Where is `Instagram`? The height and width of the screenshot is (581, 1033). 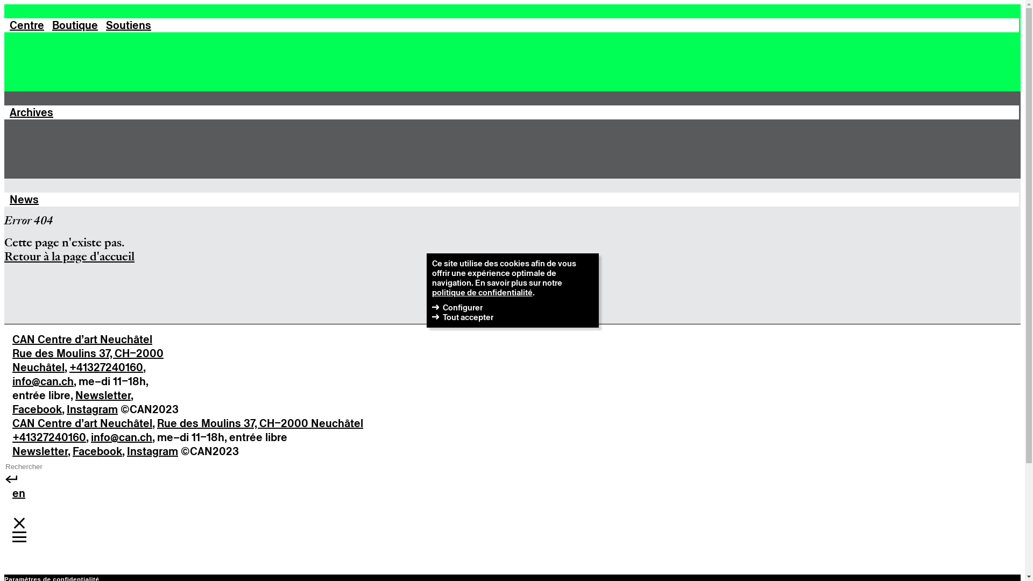
Instagram is located at coordinates (153, 451).